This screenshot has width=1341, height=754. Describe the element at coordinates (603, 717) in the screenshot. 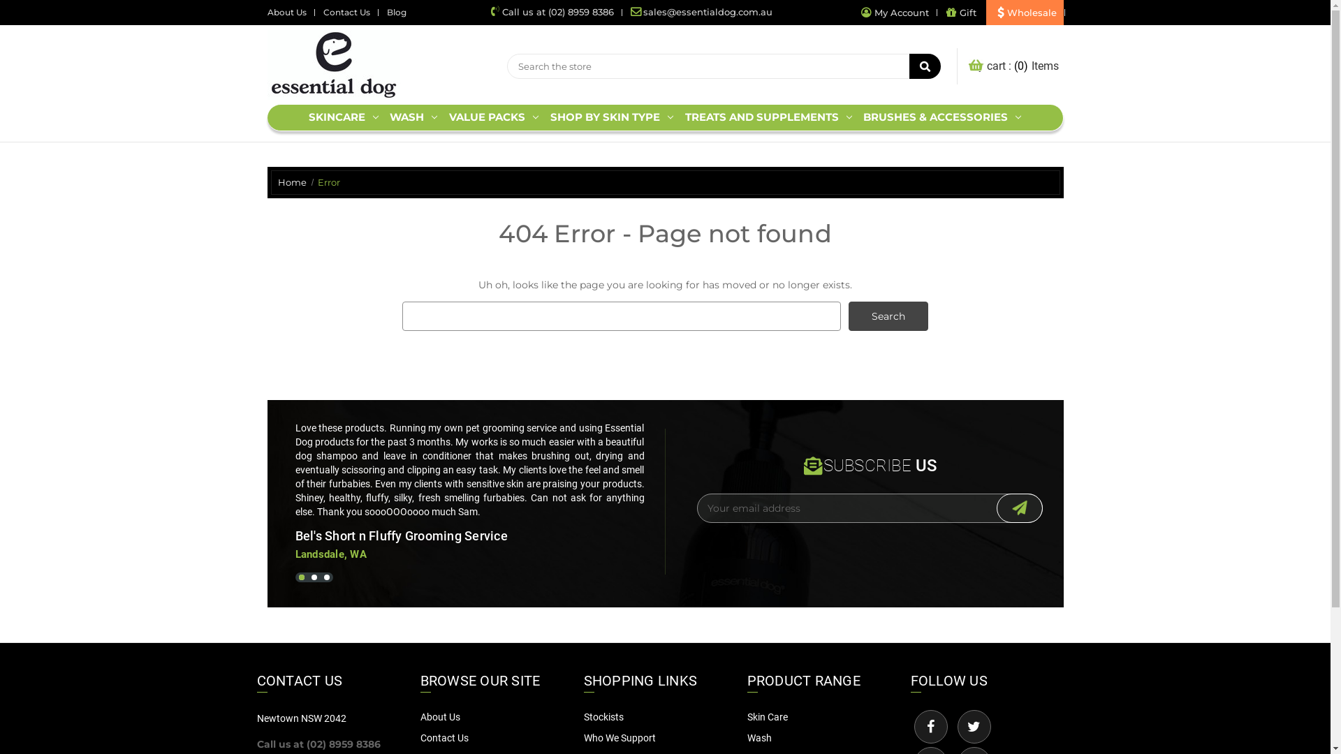

I see `Stockists` at that location.